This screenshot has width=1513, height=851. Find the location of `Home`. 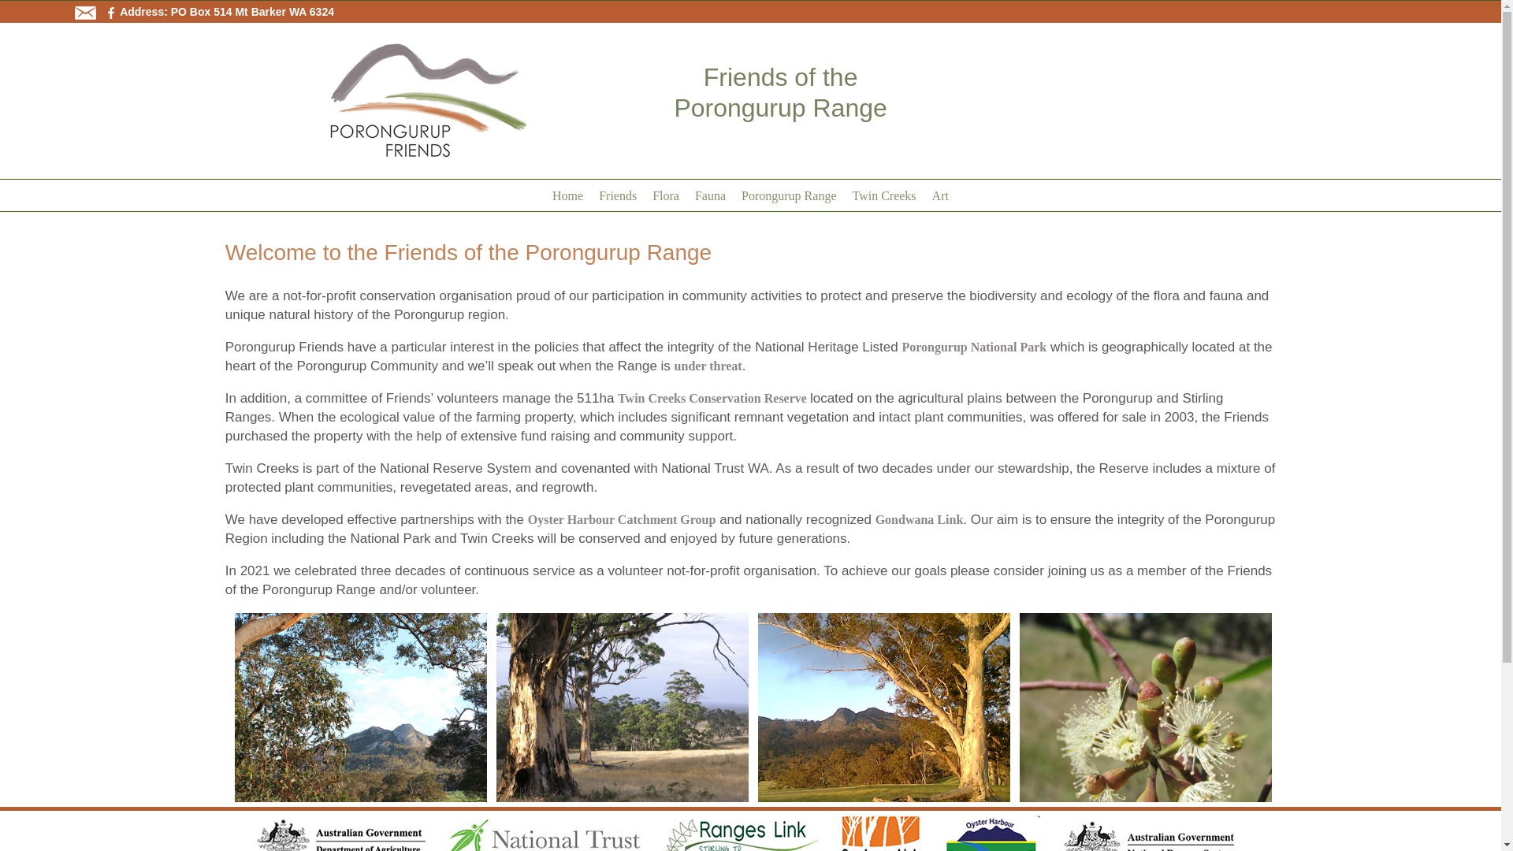

Home is located at coordinates (567, 195).